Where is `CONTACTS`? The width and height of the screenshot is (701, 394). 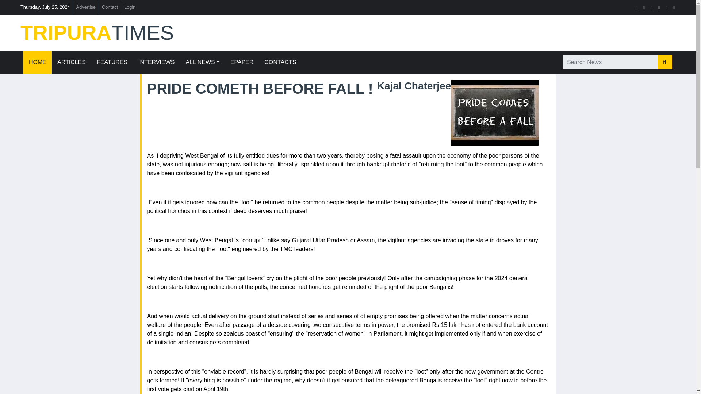
CONTACTS is located at coordinates (280, 62).